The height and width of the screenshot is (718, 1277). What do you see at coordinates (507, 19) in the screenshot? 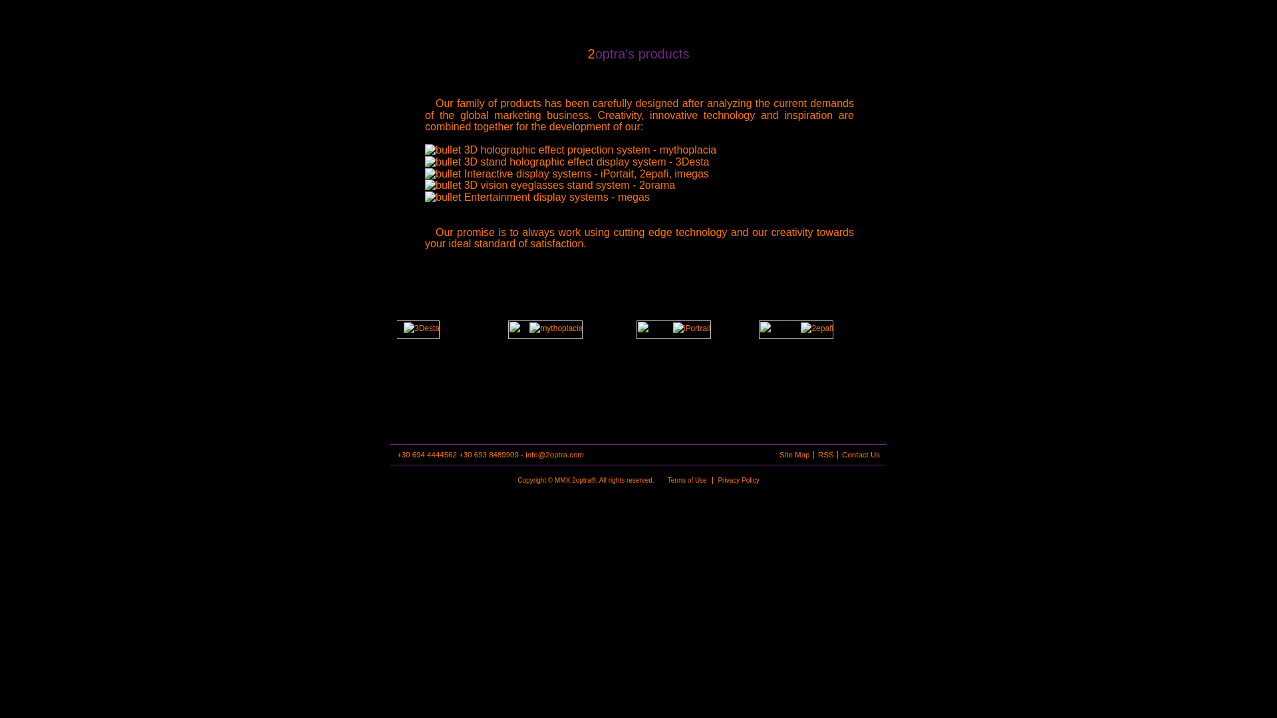
I see `products` at bounding box center [507, 19].